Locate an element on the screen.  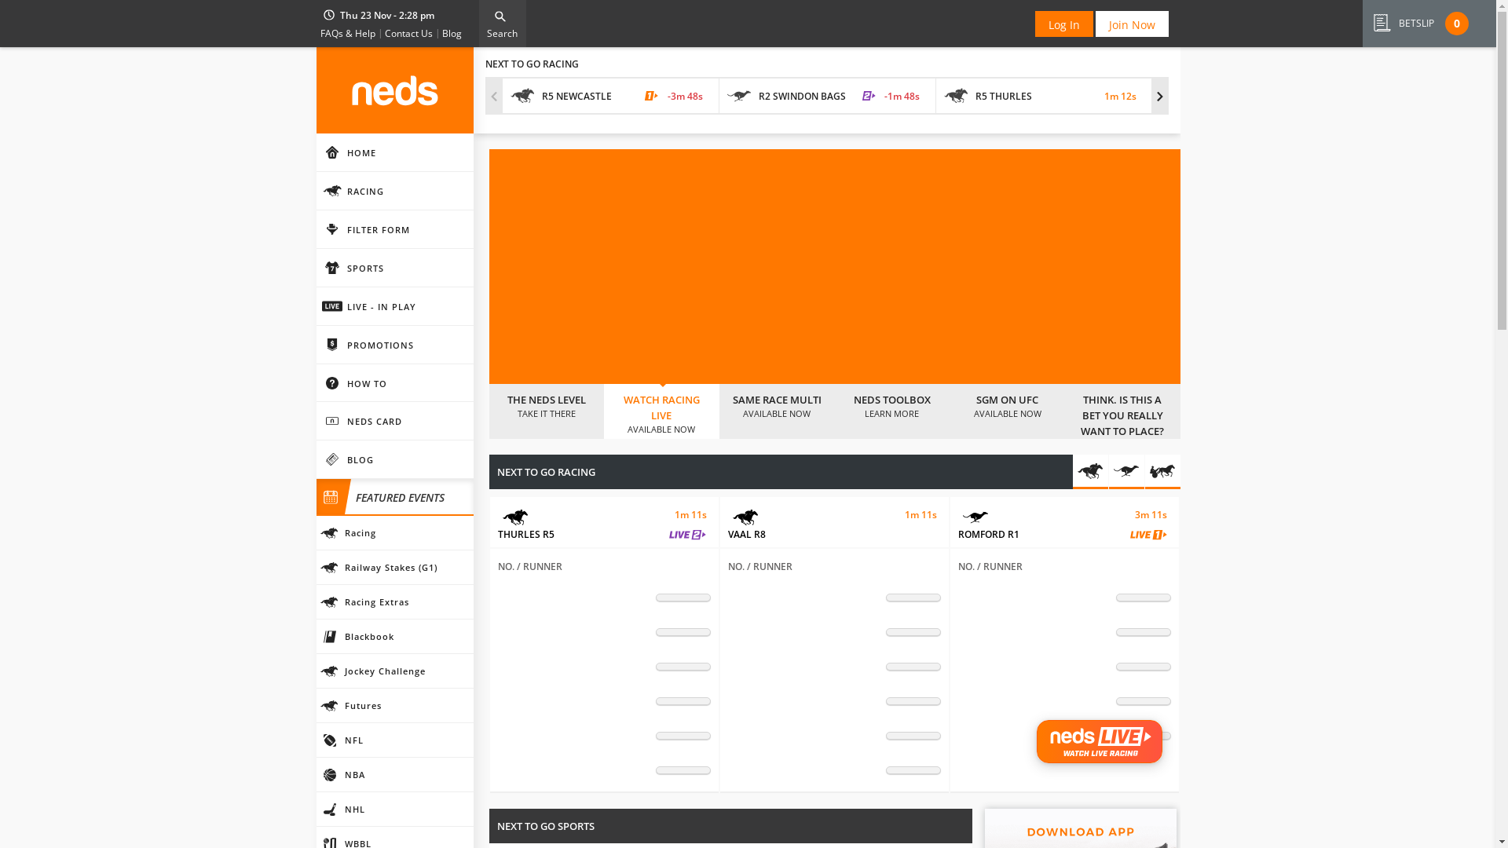
ROMFORD
R1
3m 13s is located at coordinates (1065, 522).